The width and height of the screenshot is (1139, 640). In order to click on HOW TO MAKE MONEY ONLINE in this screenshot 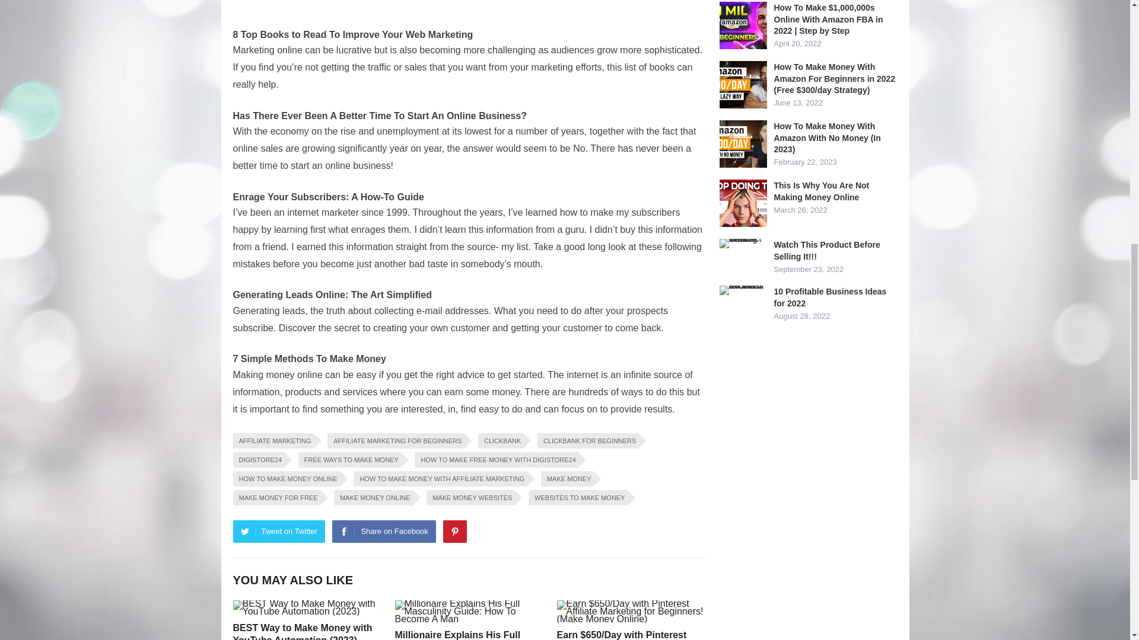, I will do `click(286, 478)`.